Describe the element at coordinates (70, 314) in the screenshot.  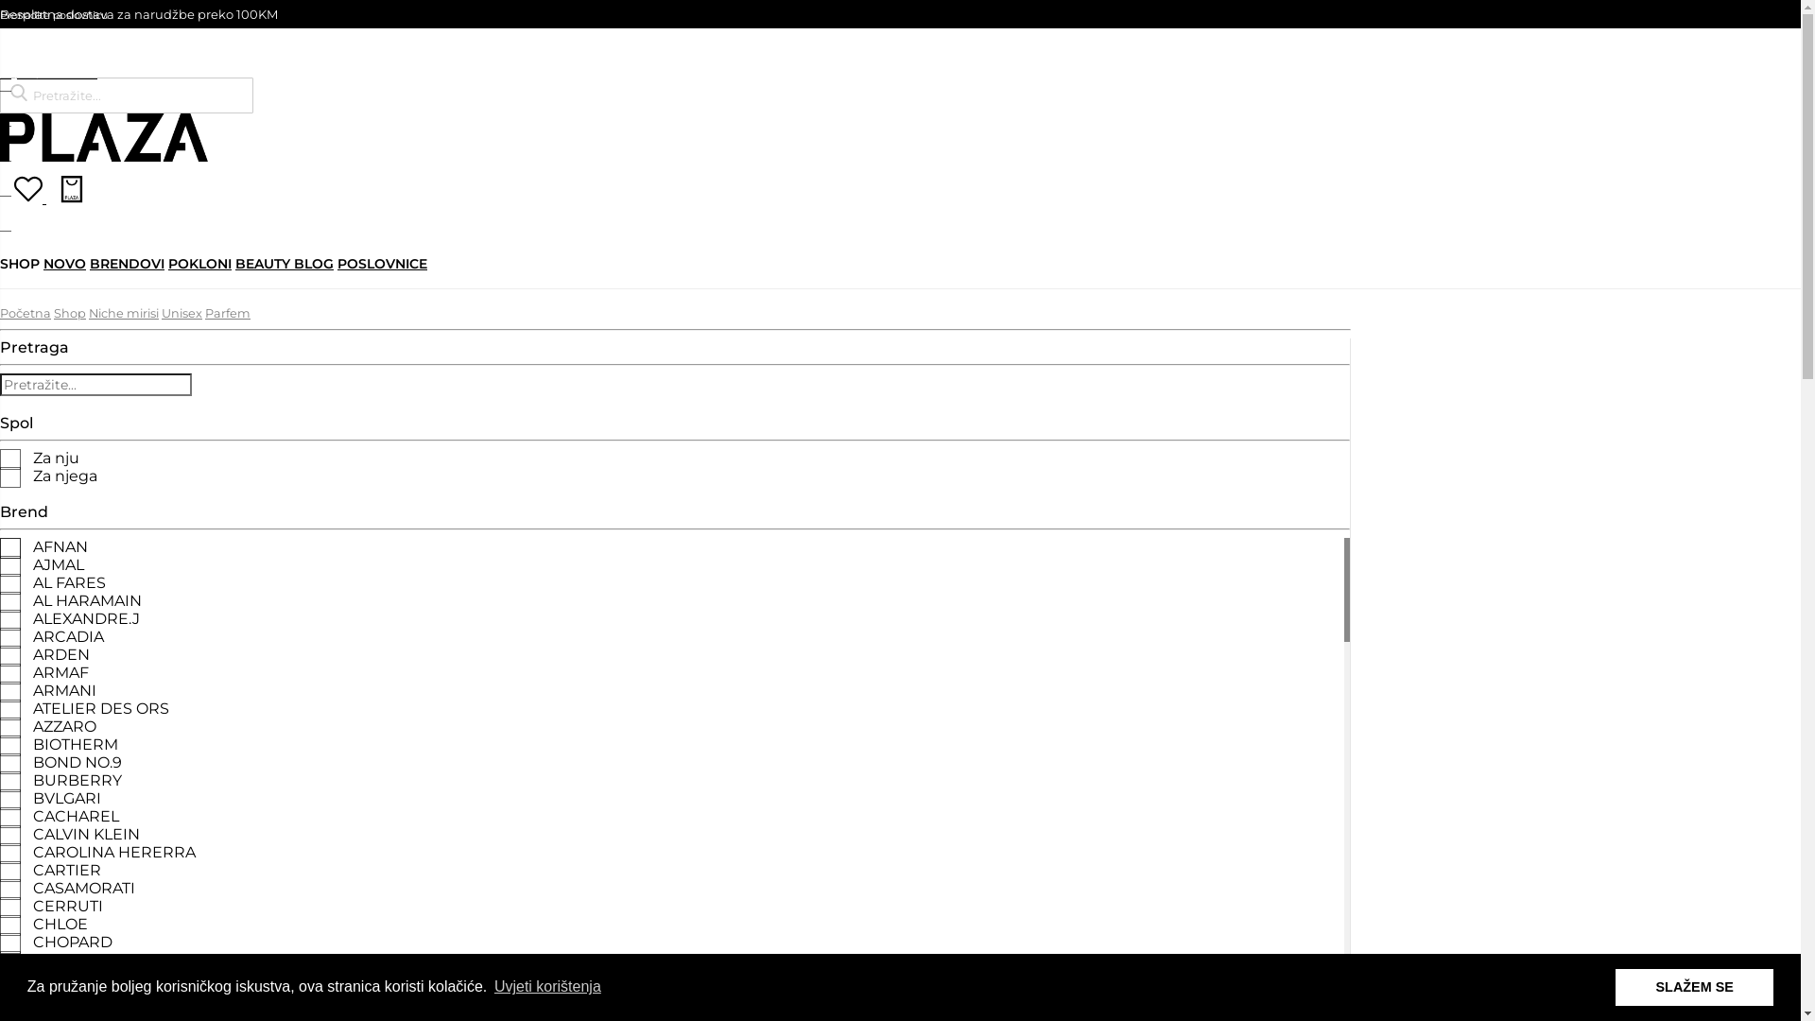
I see `Shop` at that location.